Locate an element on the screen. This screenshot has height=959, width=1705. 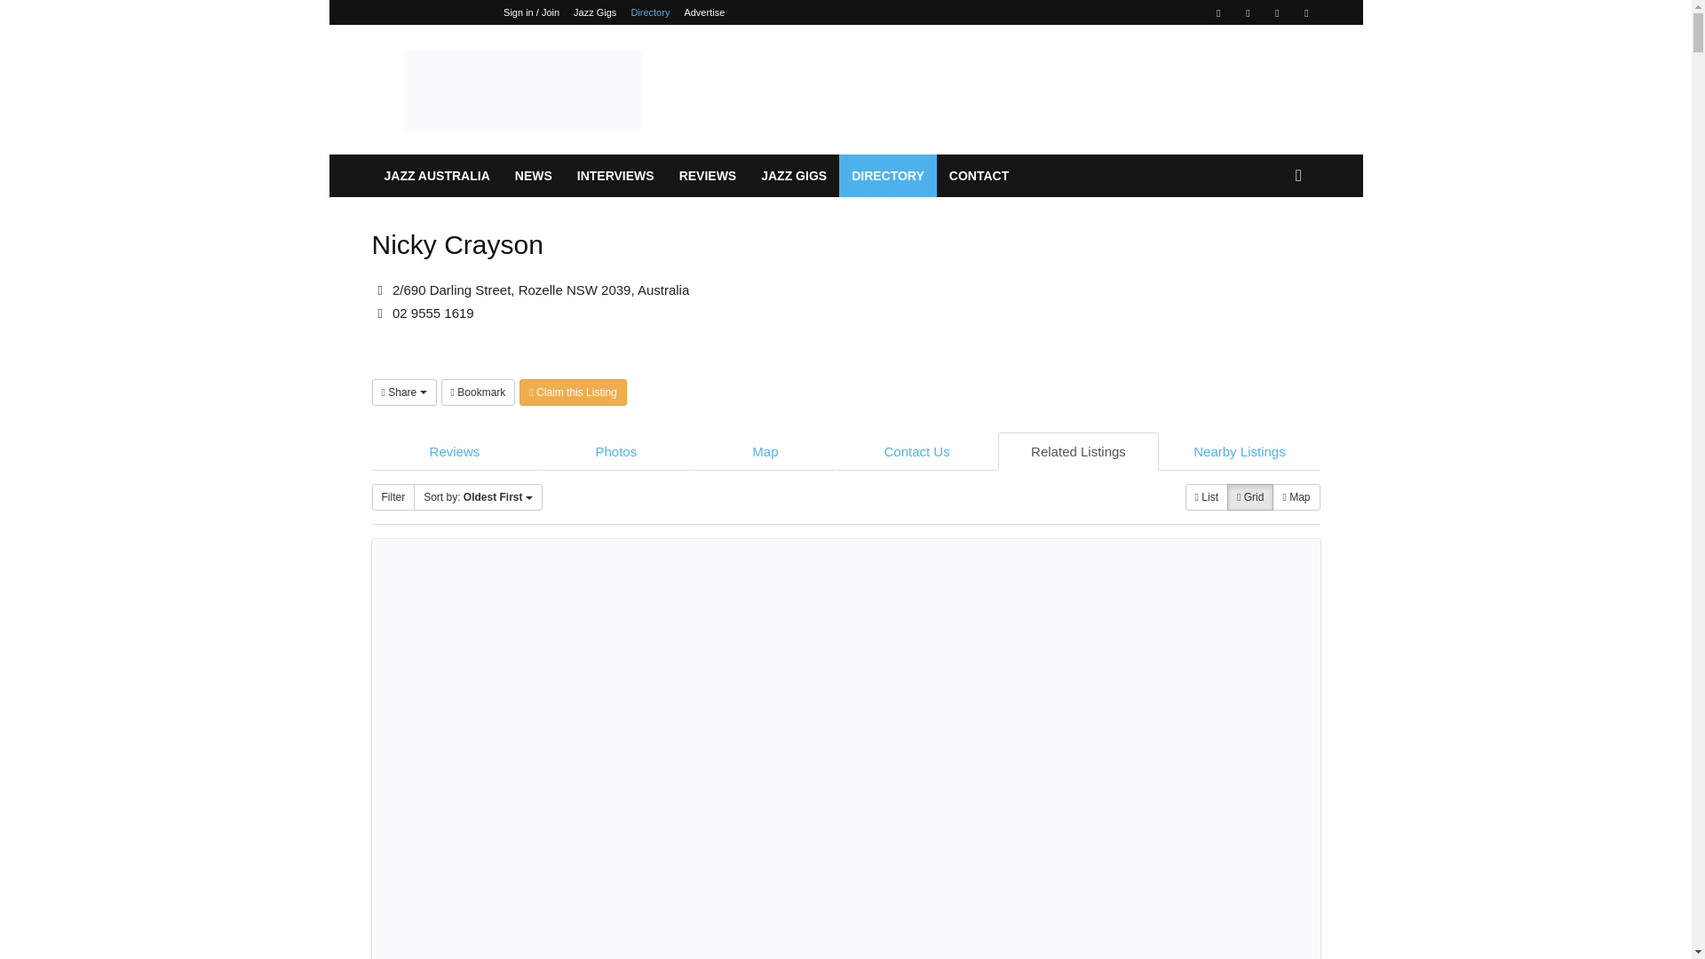
Facebook is located at coordinates (1218, 12).